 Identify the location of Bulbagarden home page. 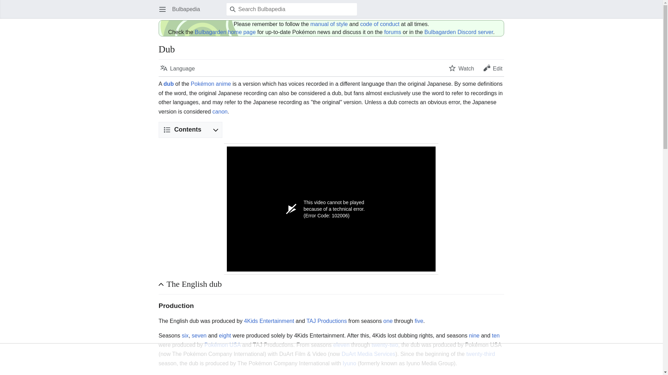
(225, 32).